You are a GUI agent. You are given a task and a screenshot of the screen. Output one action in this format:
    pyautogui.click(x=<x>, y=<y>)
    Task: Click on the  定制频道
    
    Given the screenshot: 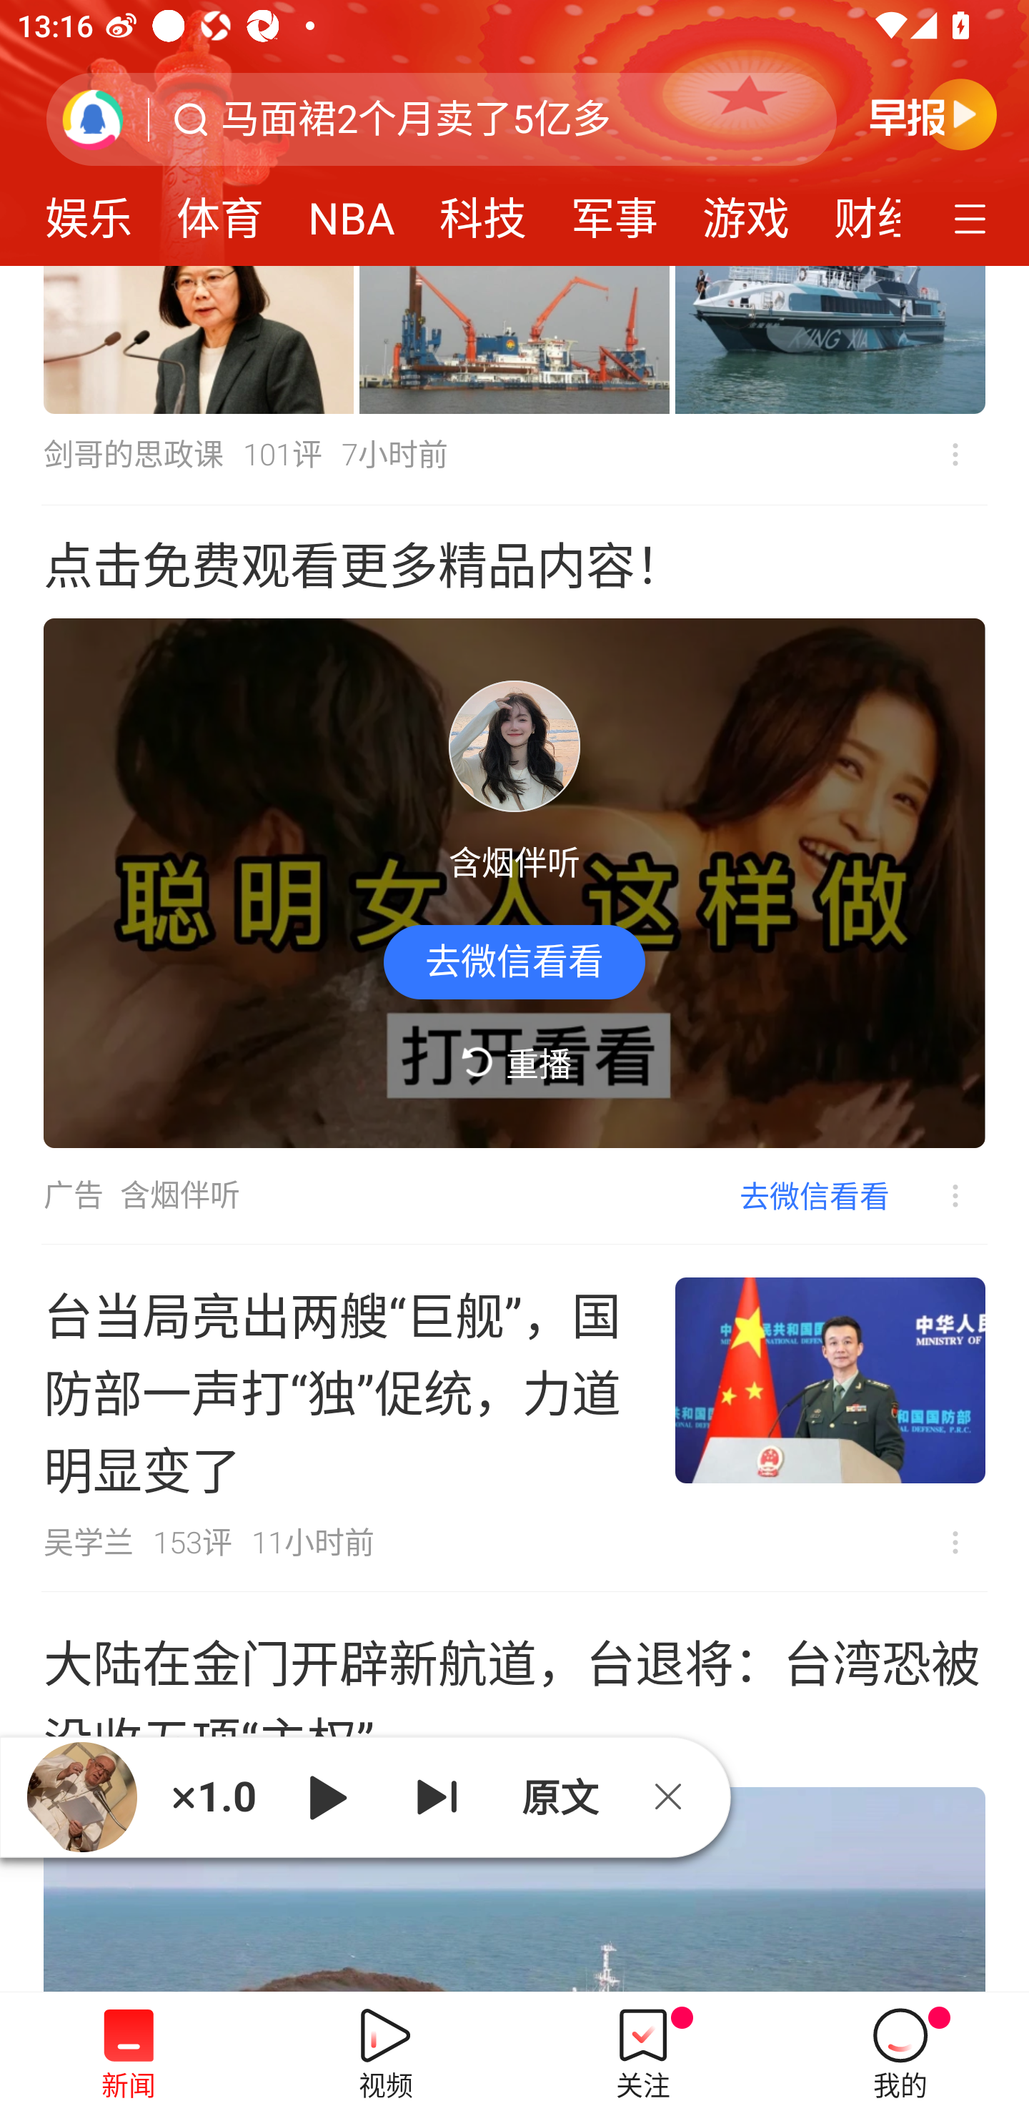 What is the action you would take?
    pyautogui.click(x=973, y=217)
    